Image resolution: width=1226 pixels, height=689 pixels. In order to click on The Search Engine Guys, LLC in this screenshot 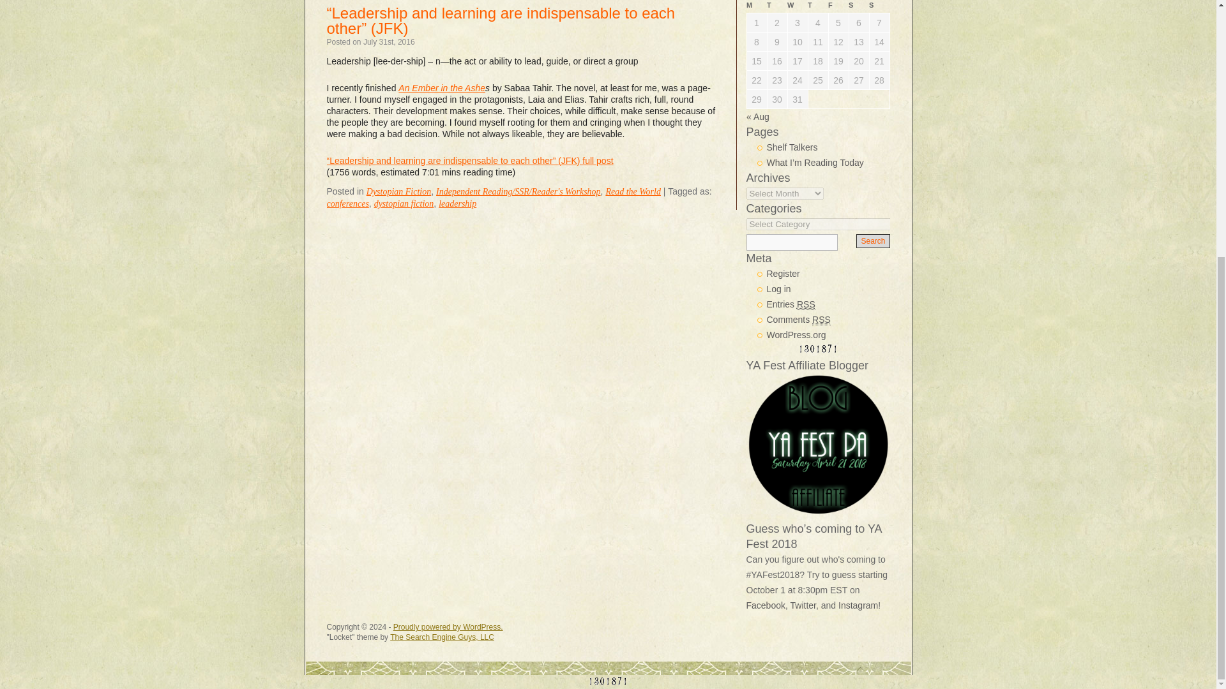, I will do `click(442, 637)`.